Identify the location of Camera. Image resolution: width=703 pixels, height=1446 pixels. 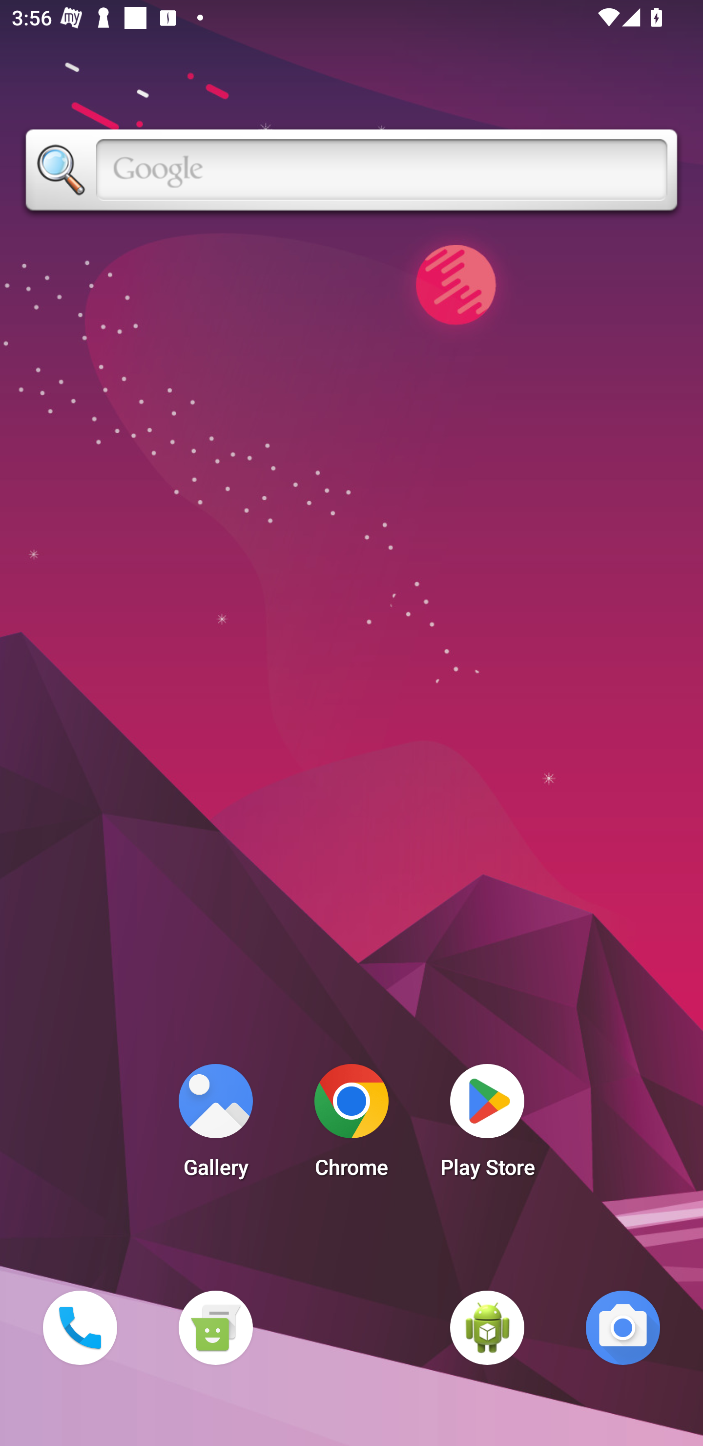
(623, 1327).